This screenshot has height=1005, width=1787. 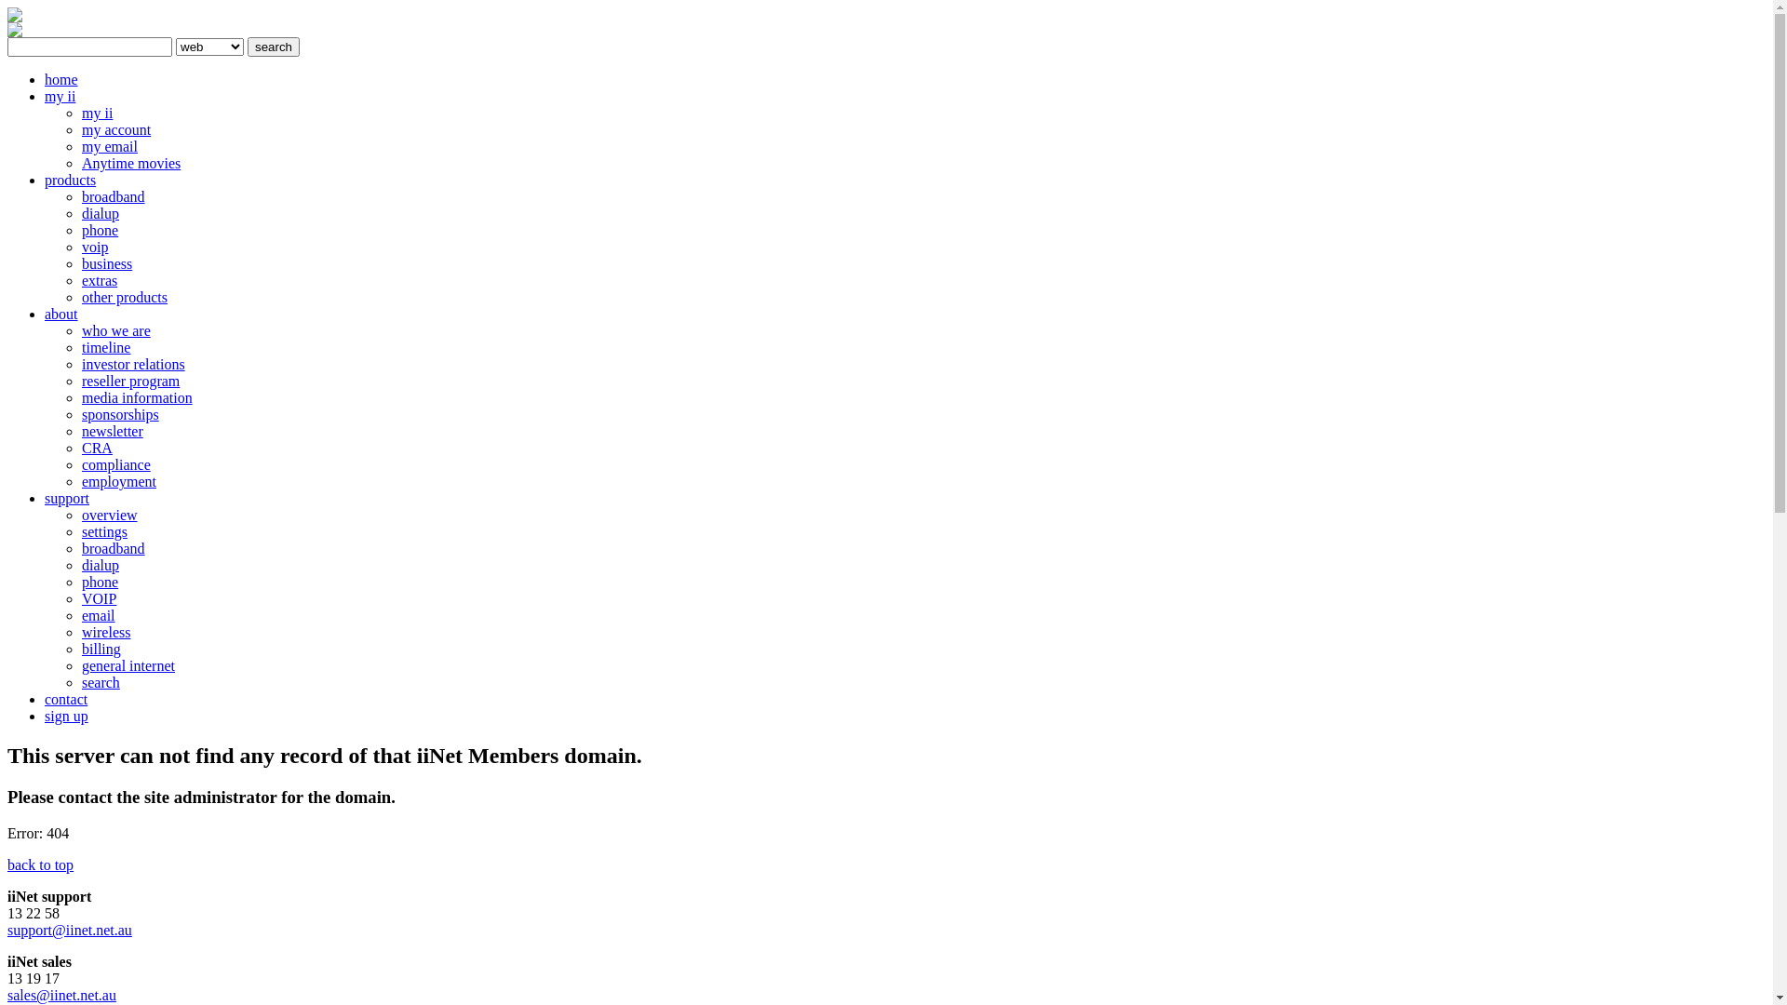 I want to click on my ii, so click(x=60, y=97).